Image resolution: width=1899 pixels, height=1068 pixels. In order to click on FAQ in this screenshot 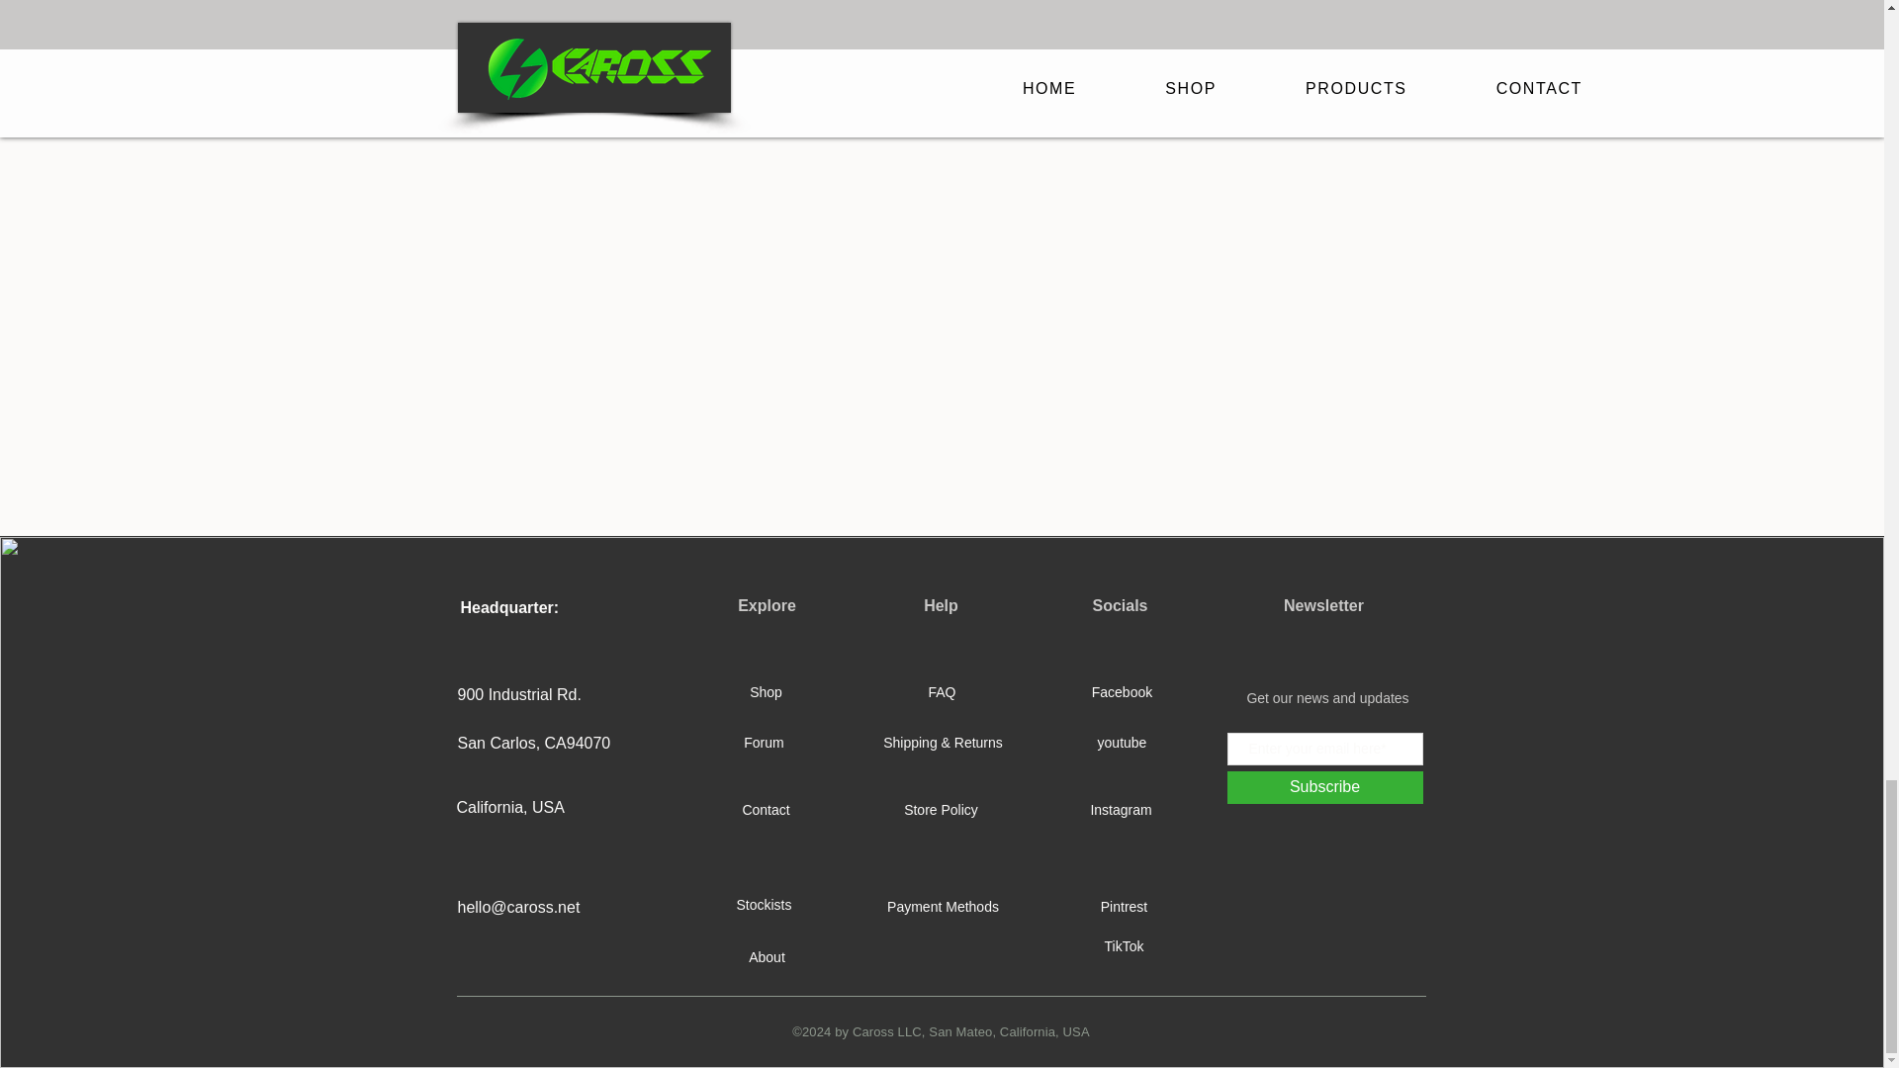, I will do `click(942, 692)`.